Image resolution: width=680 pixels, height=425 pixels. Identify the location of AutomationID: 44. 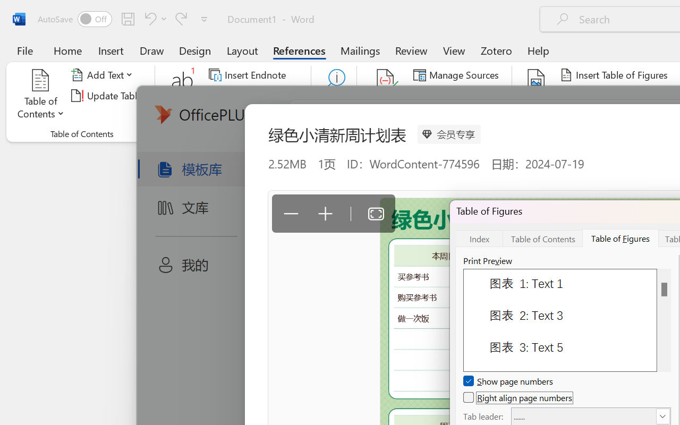
(664, 320).